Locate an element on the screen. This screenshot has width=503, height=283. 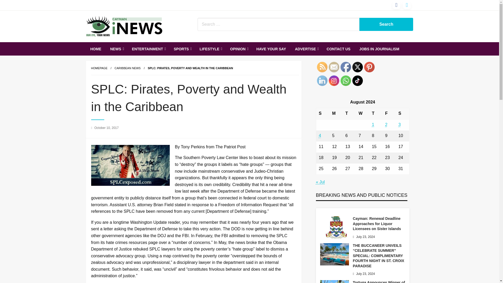
RSS is located at coordinates (322, 67).